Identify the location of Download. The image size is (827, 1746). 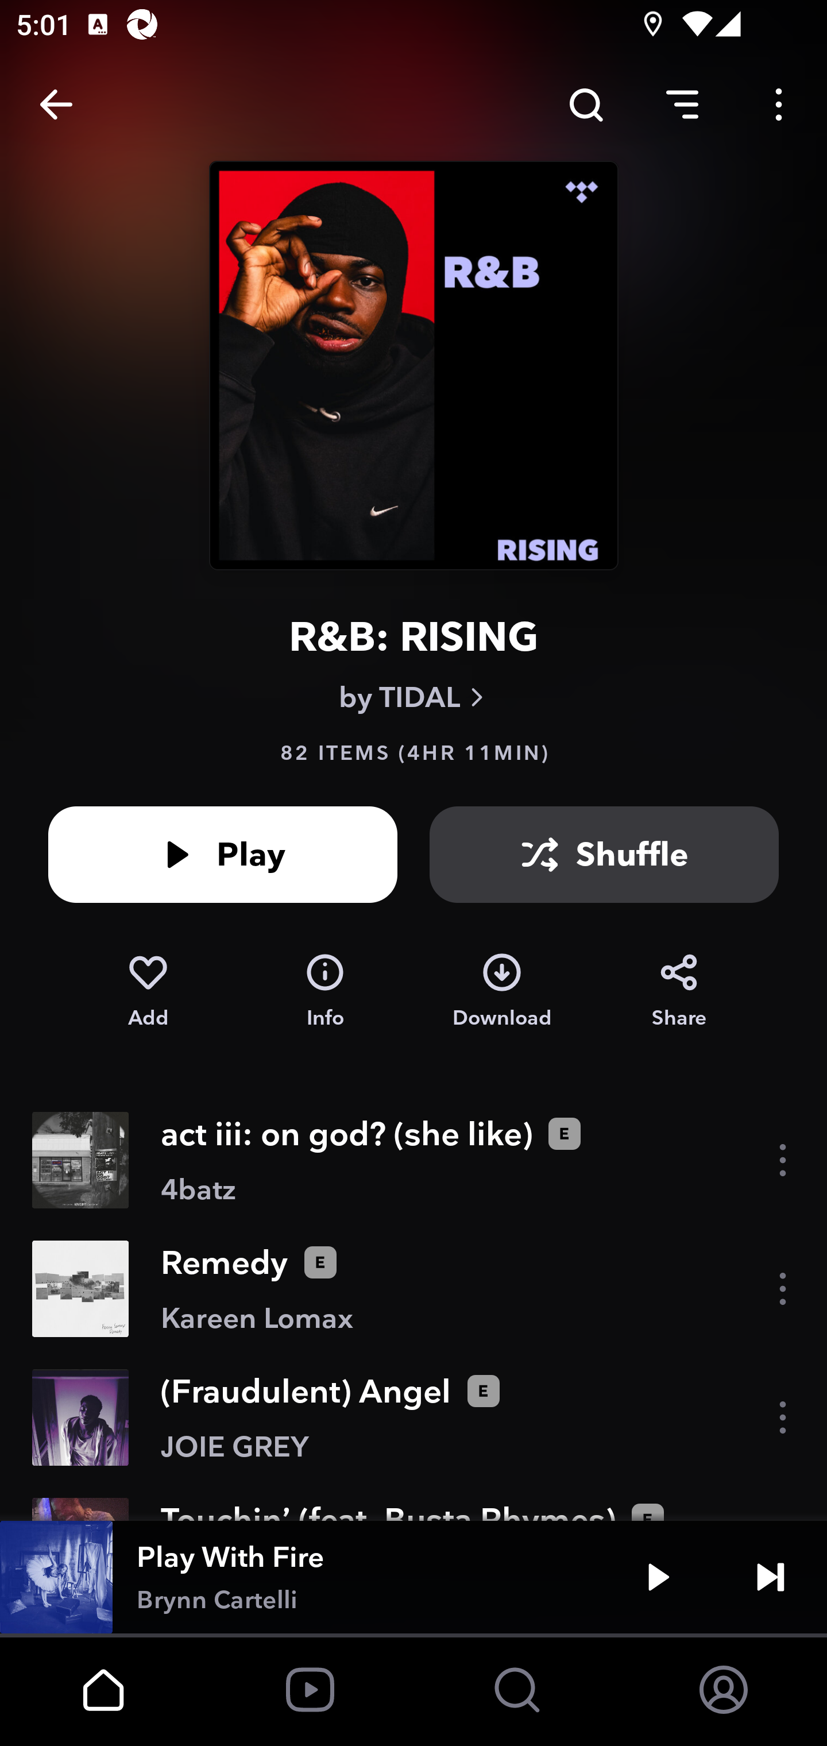
(502, 991).